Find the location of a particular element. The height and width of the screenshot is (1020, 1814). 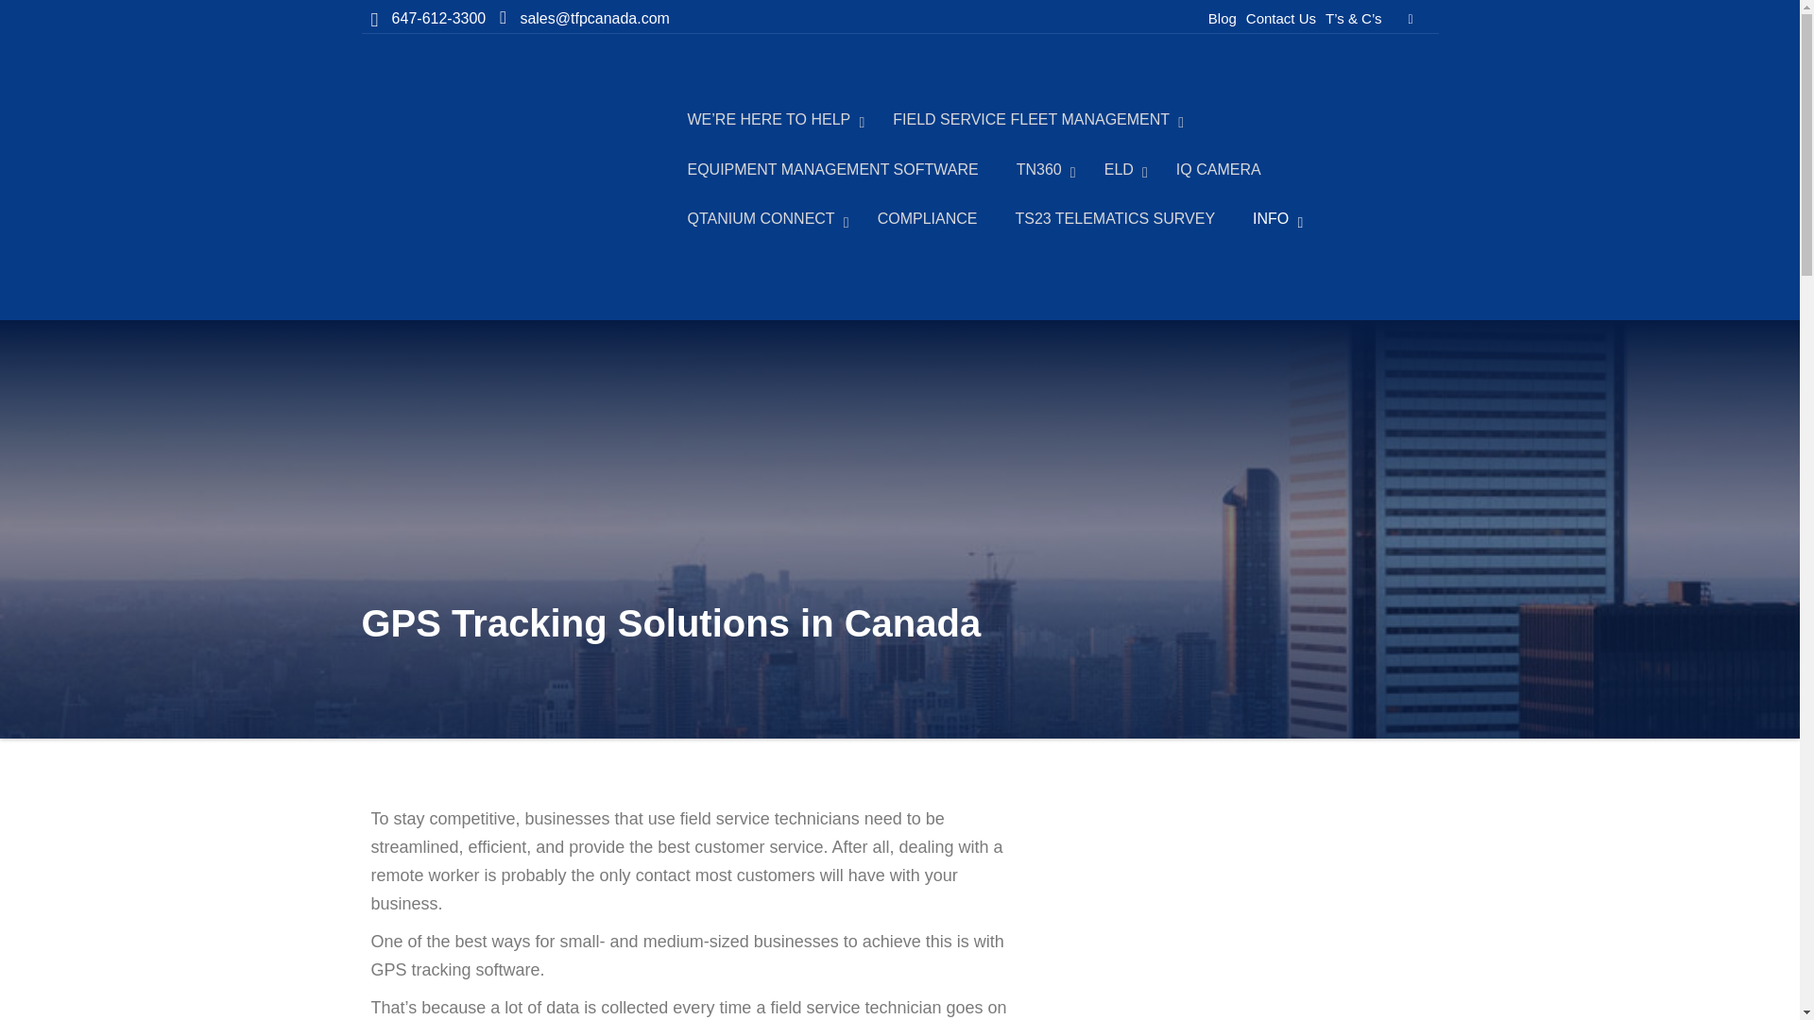

Blog is located at coordinates (1223, 17).